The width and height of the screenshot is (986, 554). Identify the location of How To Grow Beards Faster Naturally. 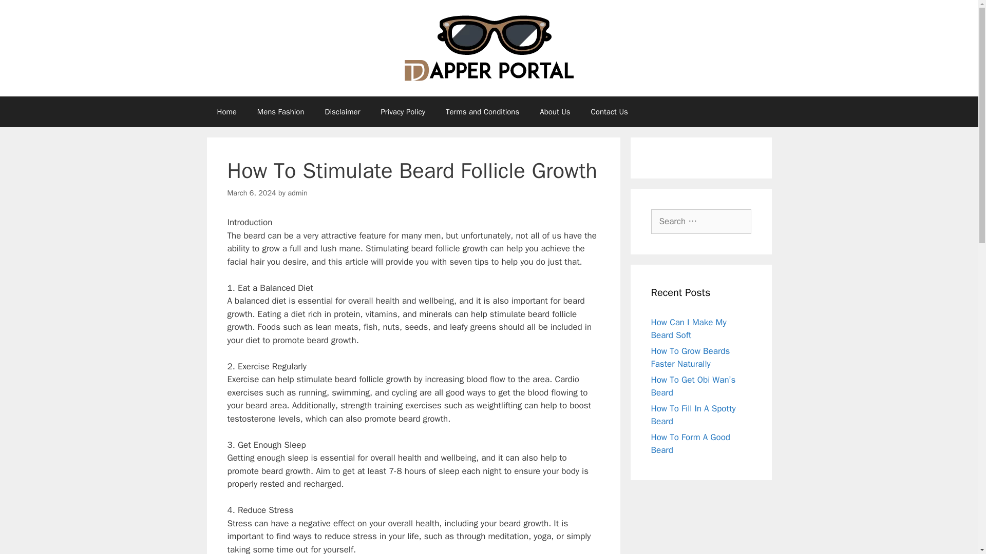
(690, 358).